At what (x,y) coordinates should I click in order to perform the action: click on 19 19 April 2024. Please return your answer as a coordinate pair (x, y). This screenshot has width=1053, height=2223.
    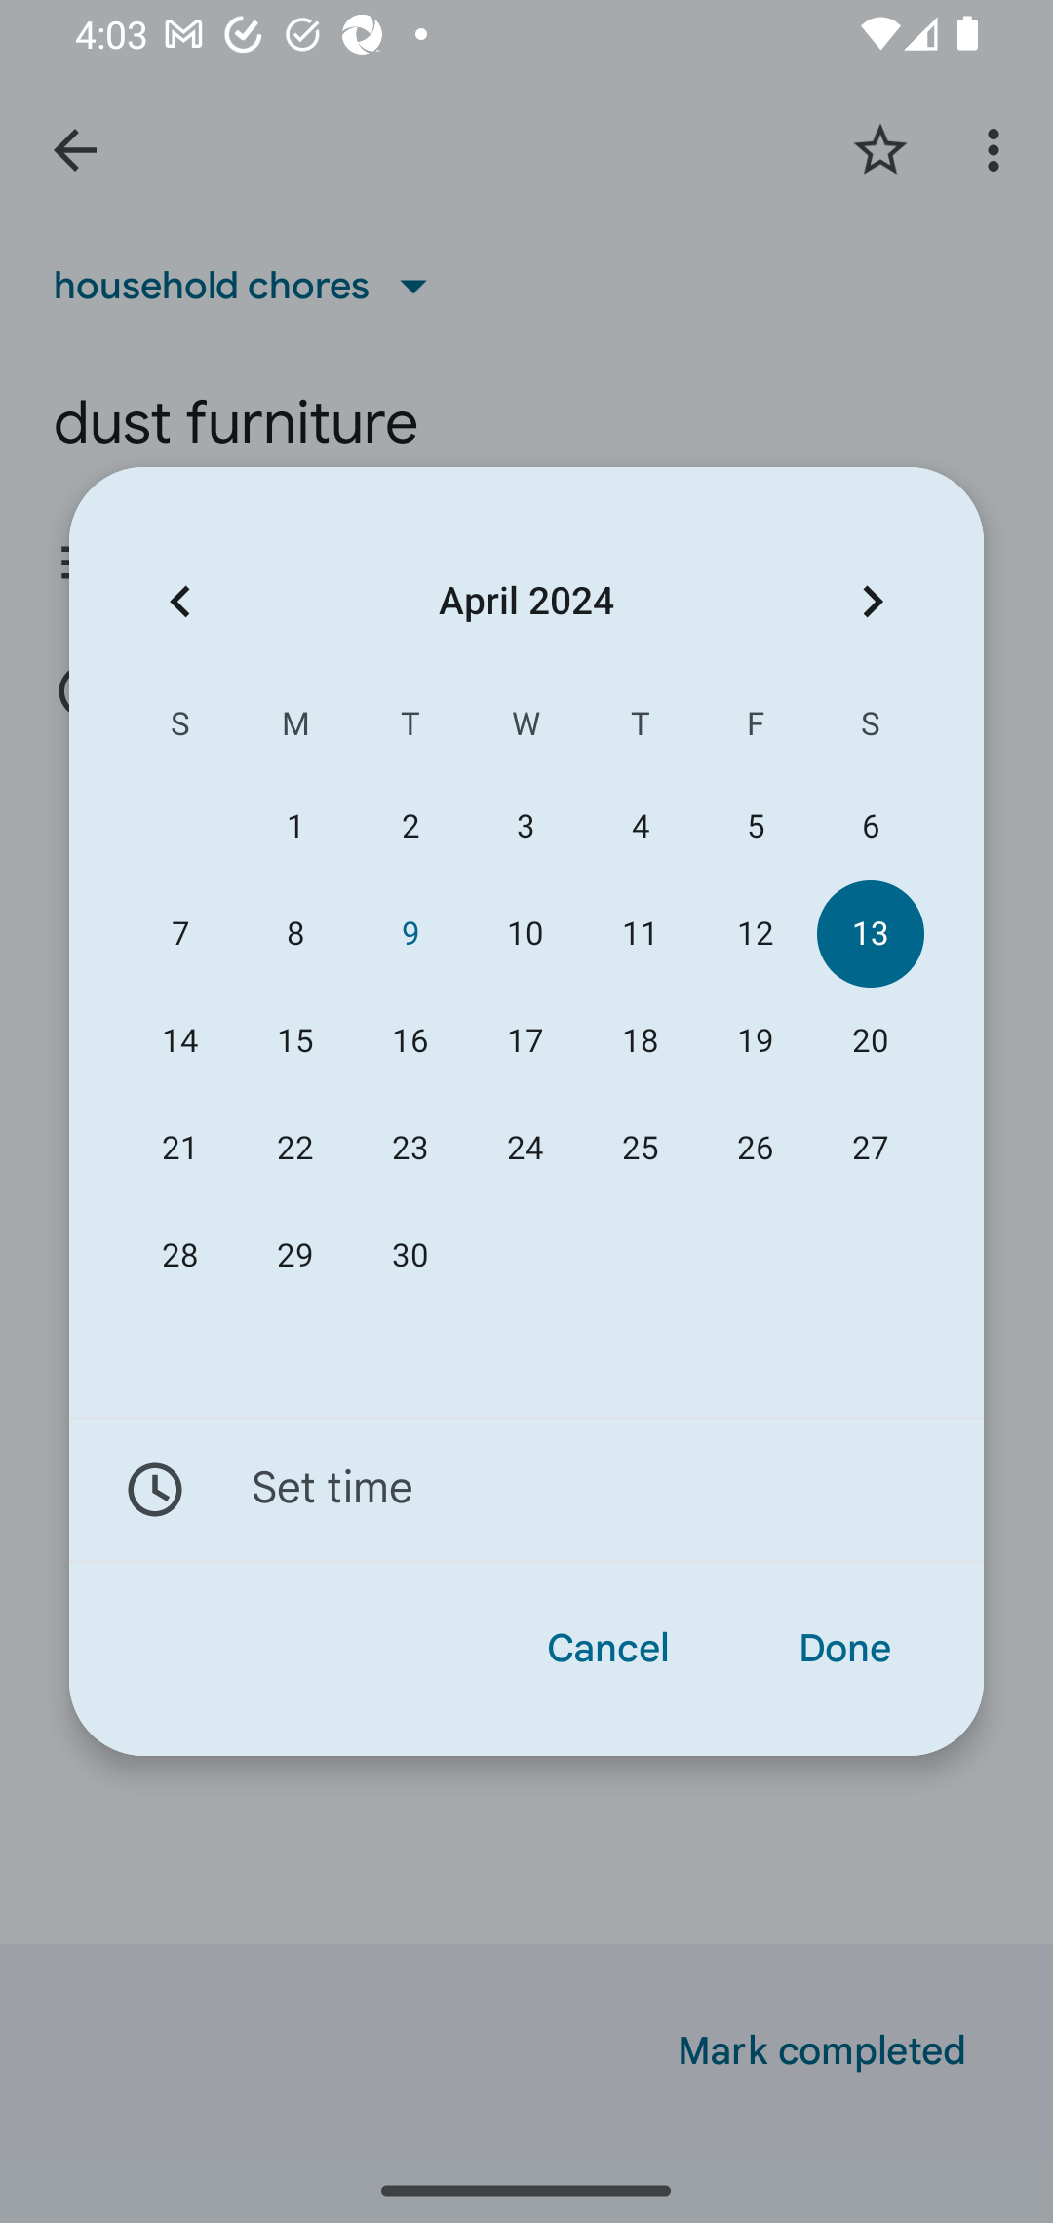
    Looking at the image, I should click on (755, 1041).